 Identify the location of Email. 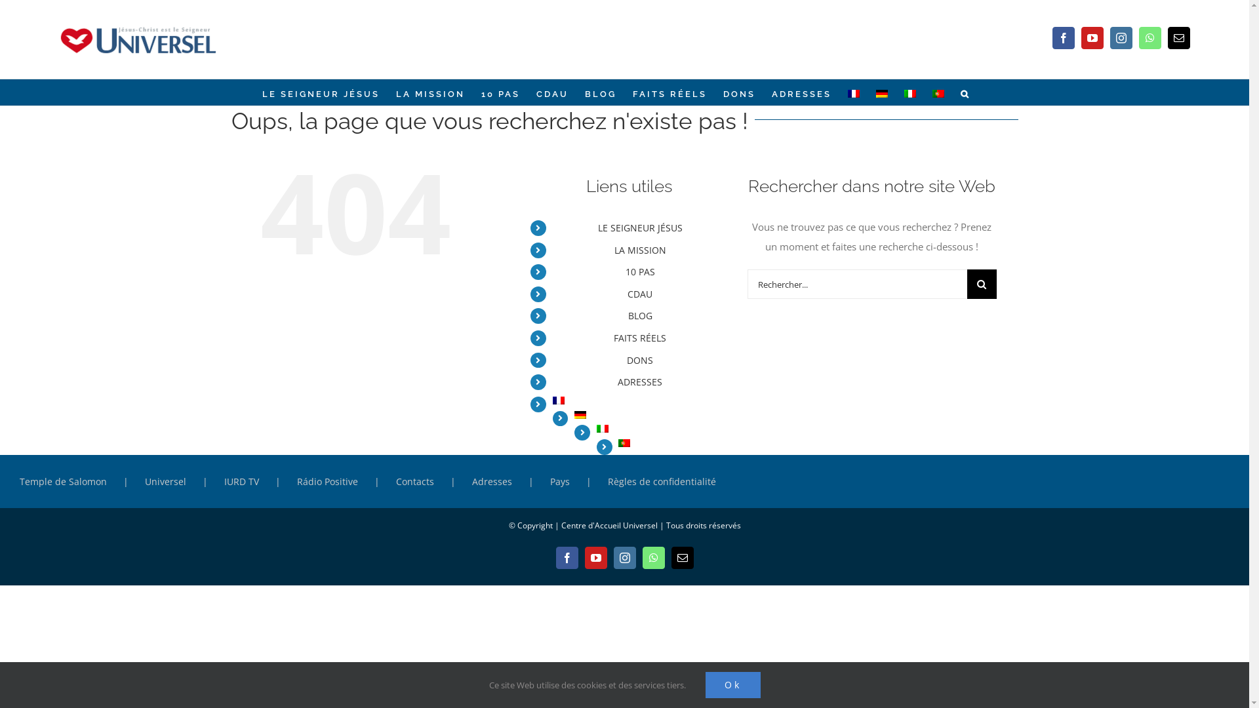
(1179, 38).